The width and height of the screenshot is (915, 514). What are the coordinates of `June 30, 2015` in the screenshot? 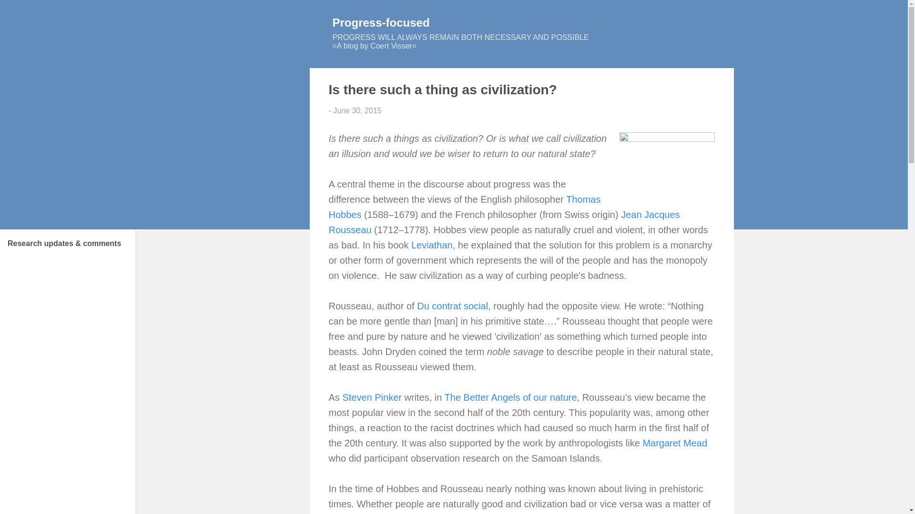 It's located at (357, 110).